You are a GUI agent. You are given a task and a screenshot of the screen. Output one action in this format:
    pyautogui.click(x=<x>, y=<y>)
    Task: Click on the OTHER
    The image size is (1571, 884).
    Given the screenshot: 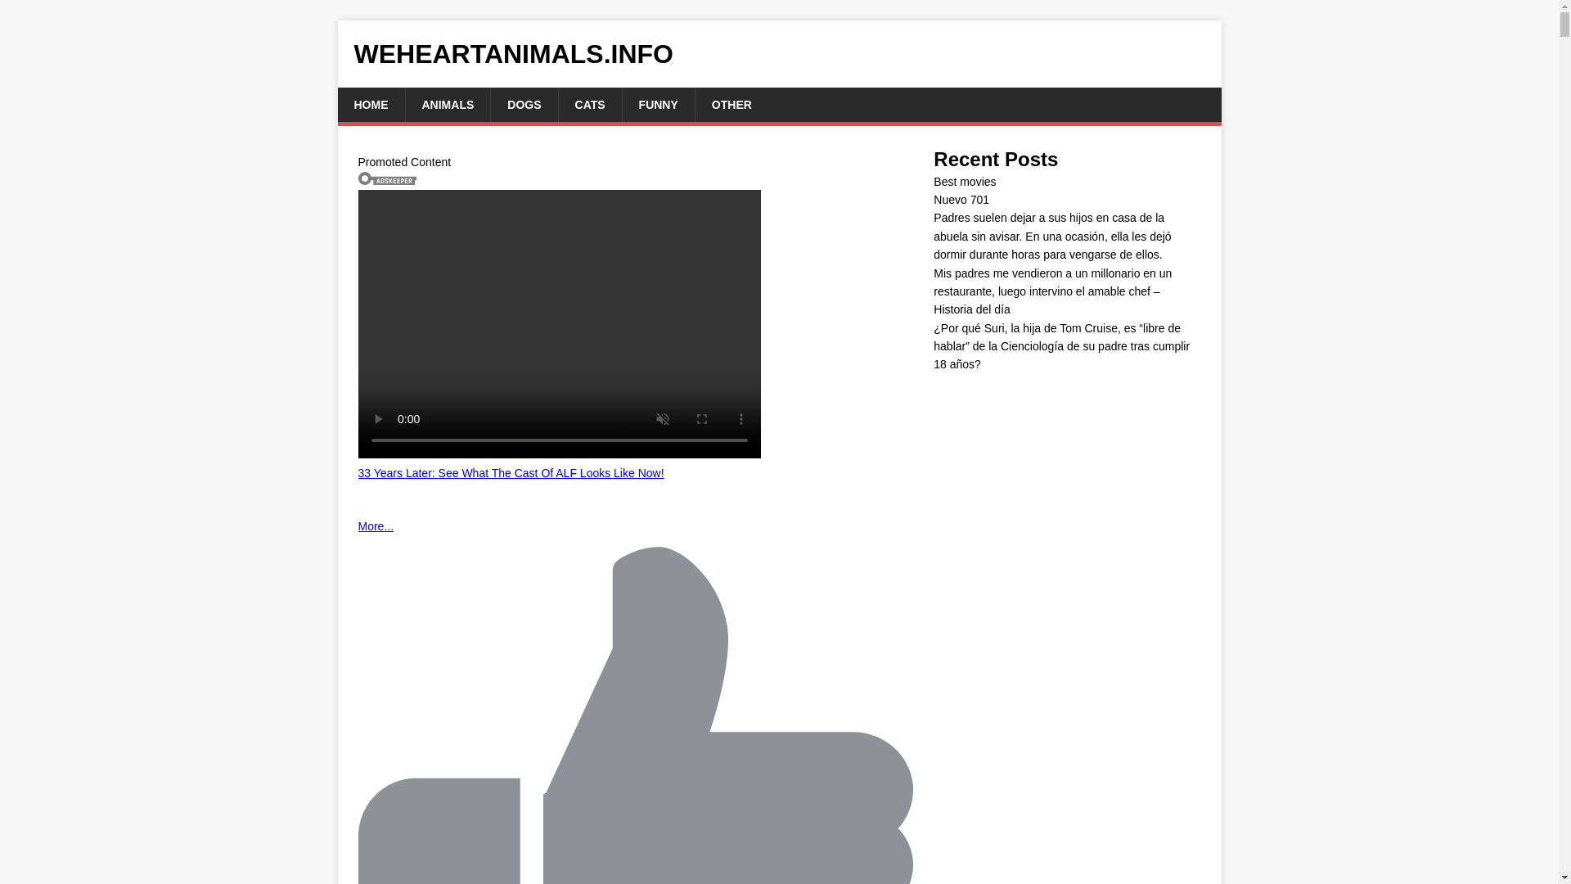 What is the action you would take?
    pyautogui.click(x=731, y=105)
    